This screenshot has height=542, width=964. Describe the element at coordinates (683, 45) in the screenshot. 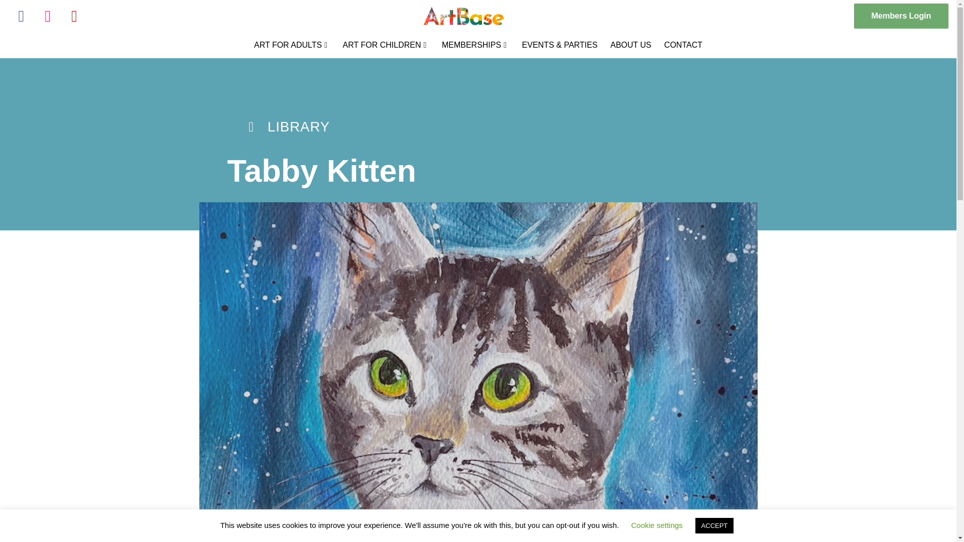

I see `CONTACT` at that location.